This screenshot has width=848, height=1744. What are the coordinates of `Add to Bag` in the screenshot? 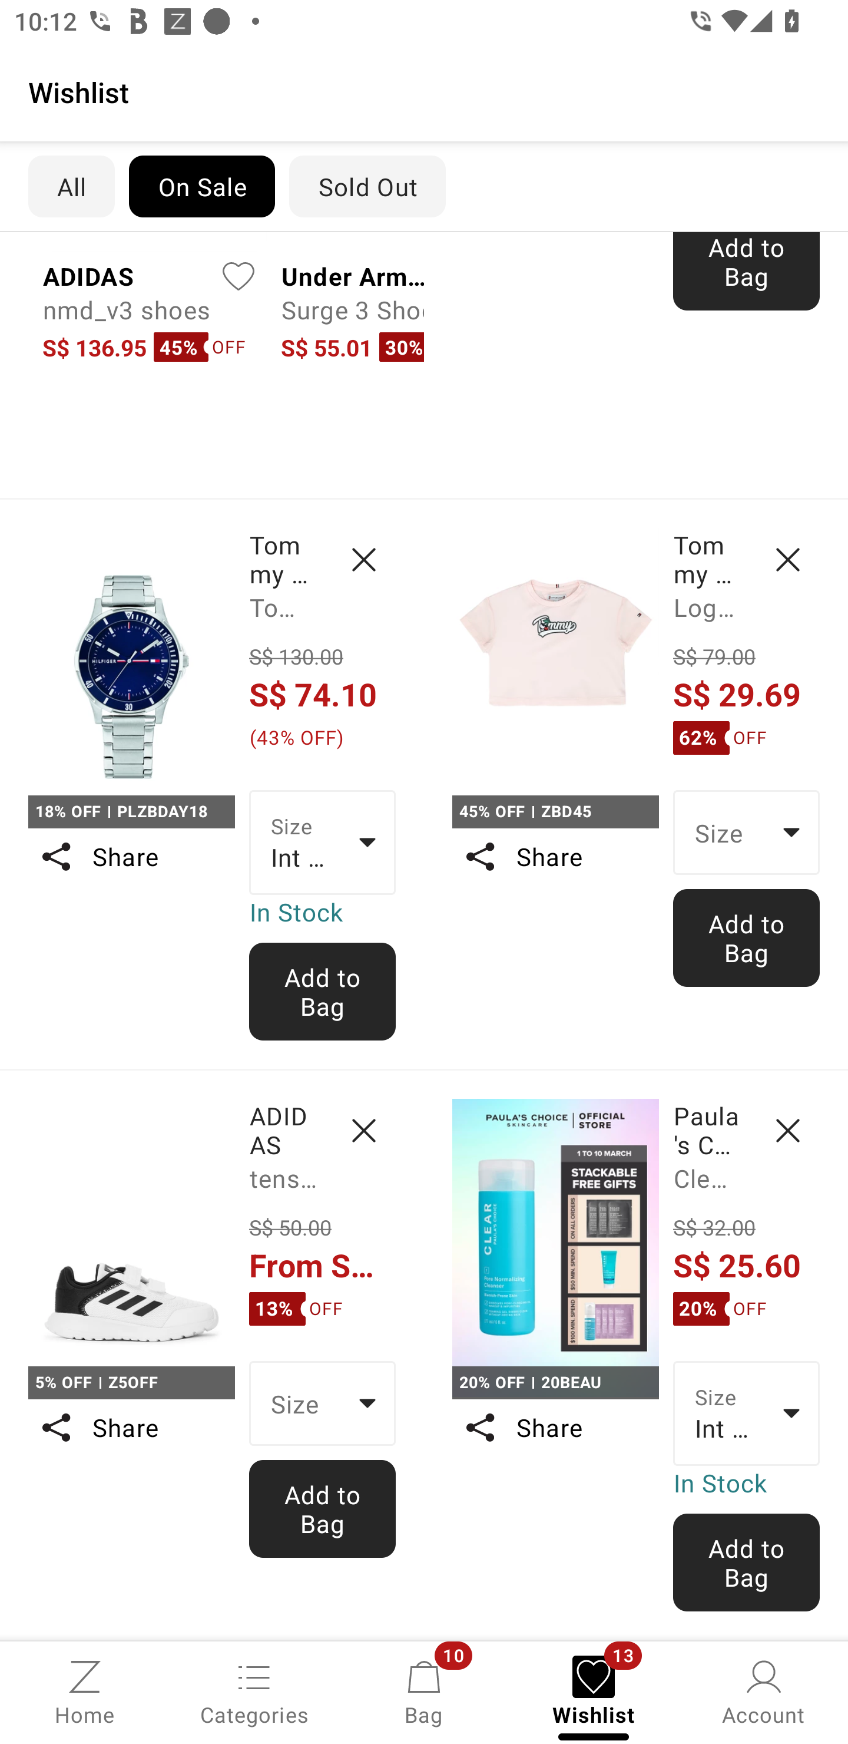 It's located at (323, 992).